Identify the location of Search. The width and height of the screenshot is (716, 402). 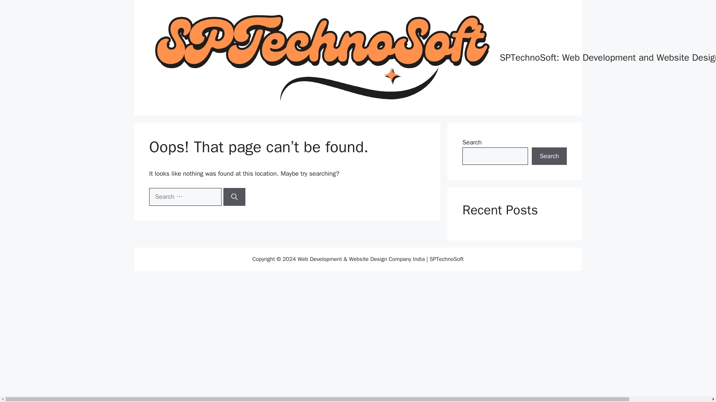
(549, 156).